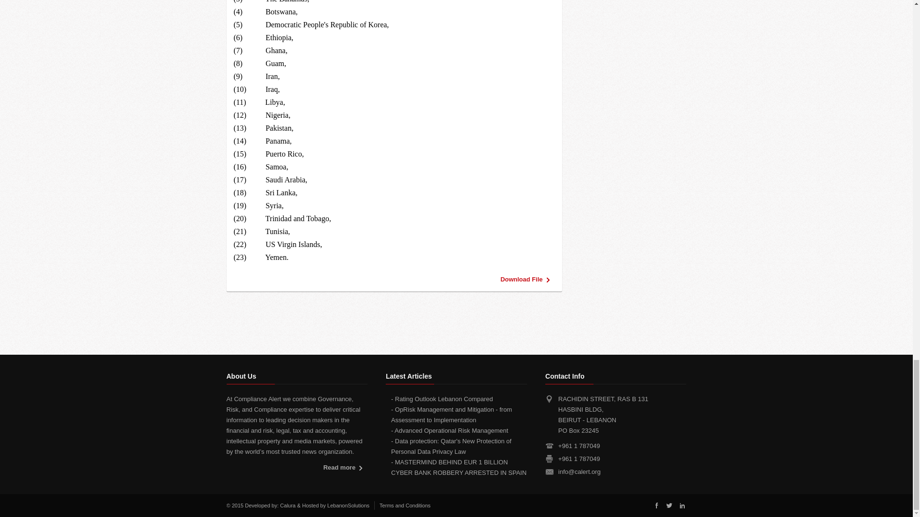 The image size is (920, 517). What do you see at coordinates (345, 468) in the screenshot?
I see `Read more` at bounding box center [345, 468].